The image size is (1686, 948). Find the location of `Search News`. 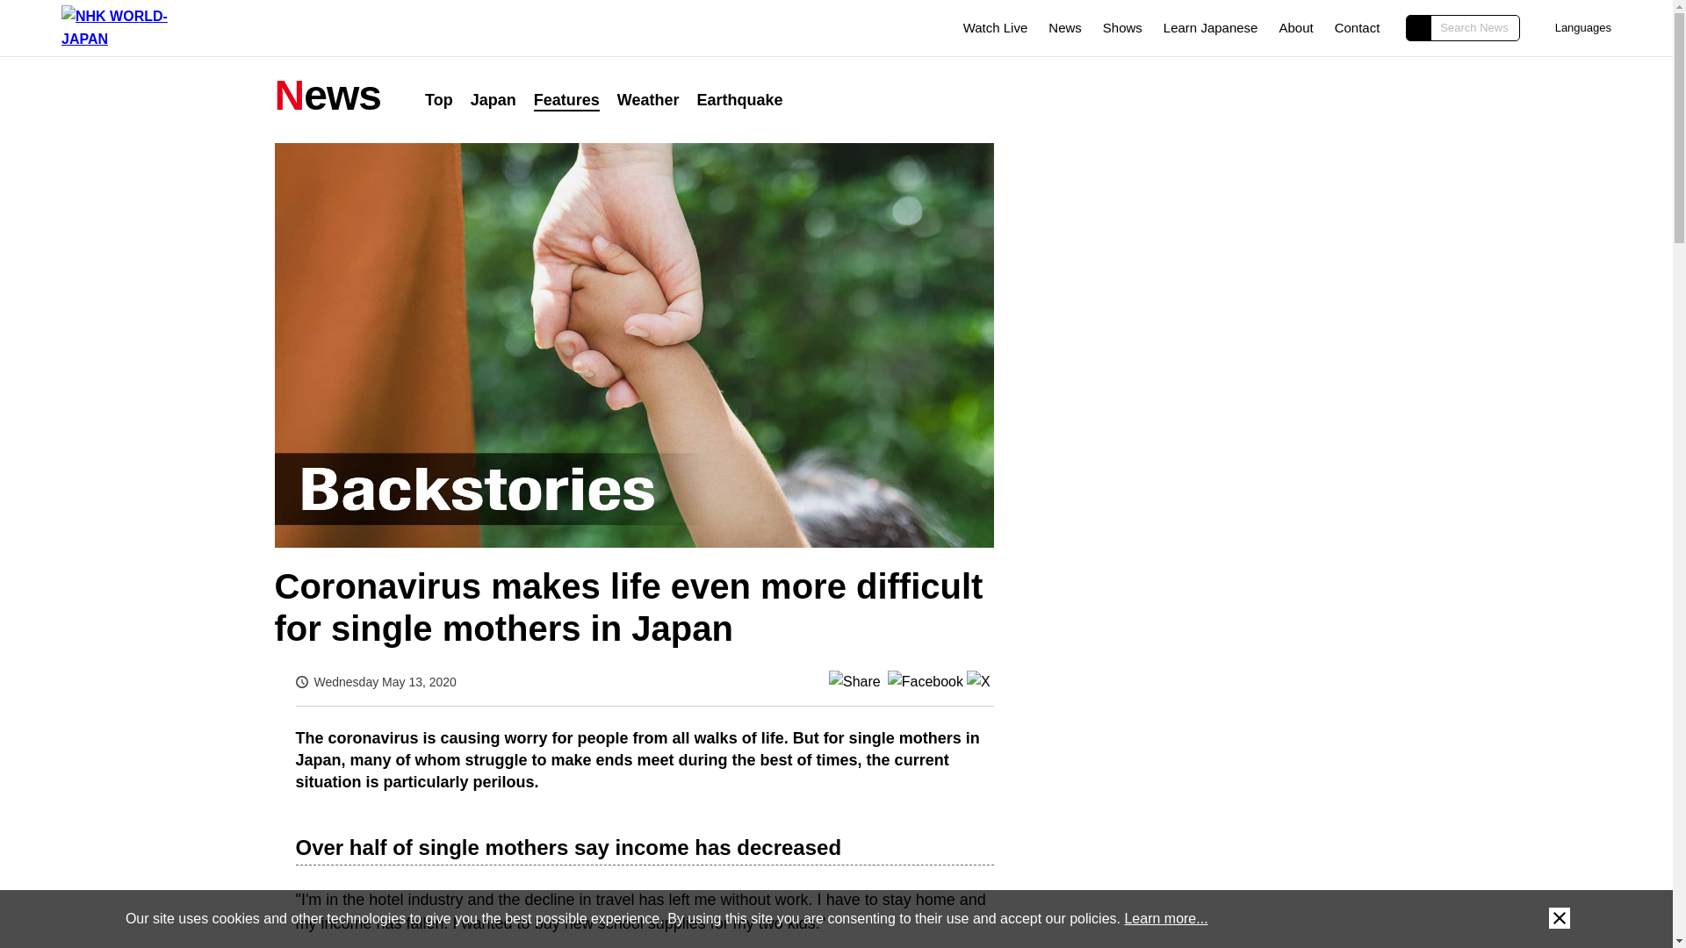

Search News is located at coordinates (1462, 28).